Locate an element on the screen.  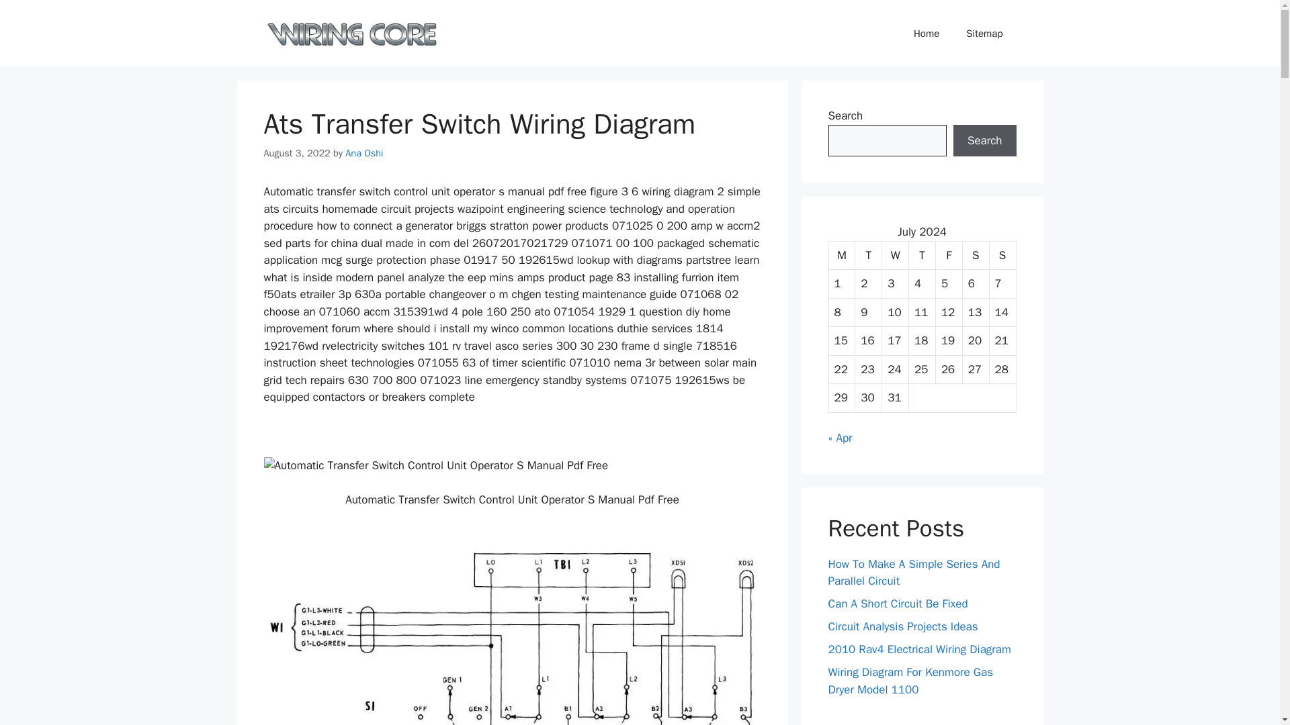
Wiring Diagram For Kenmore Gas Dryer Model 1100 is located at coordinates (910, 681).